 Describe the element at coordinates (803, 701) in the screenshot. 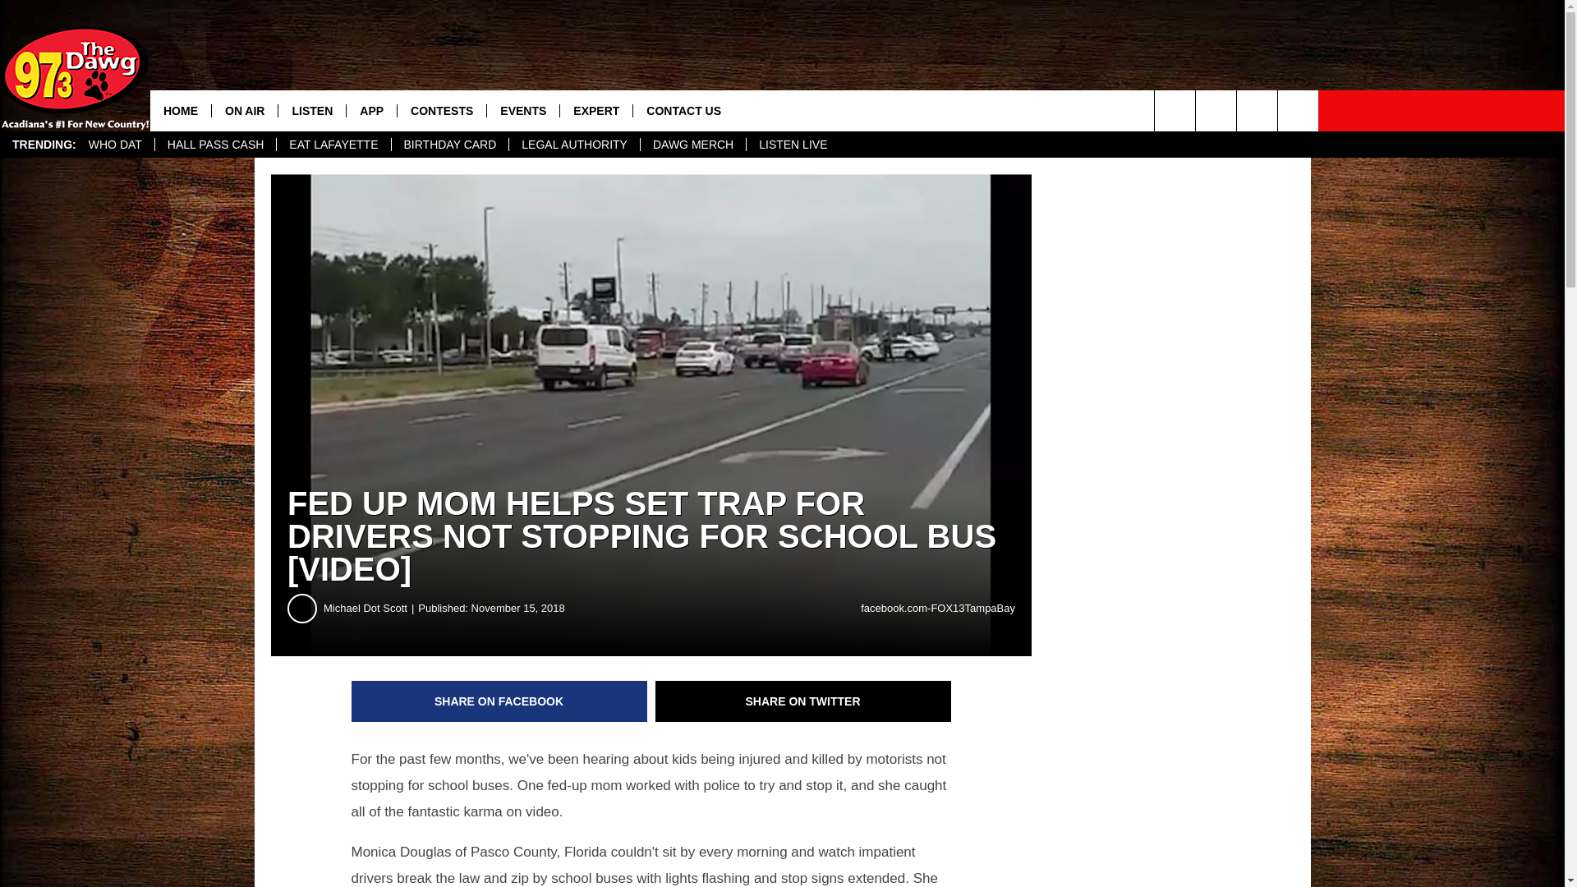

I see `Share on Twitter` at that location.